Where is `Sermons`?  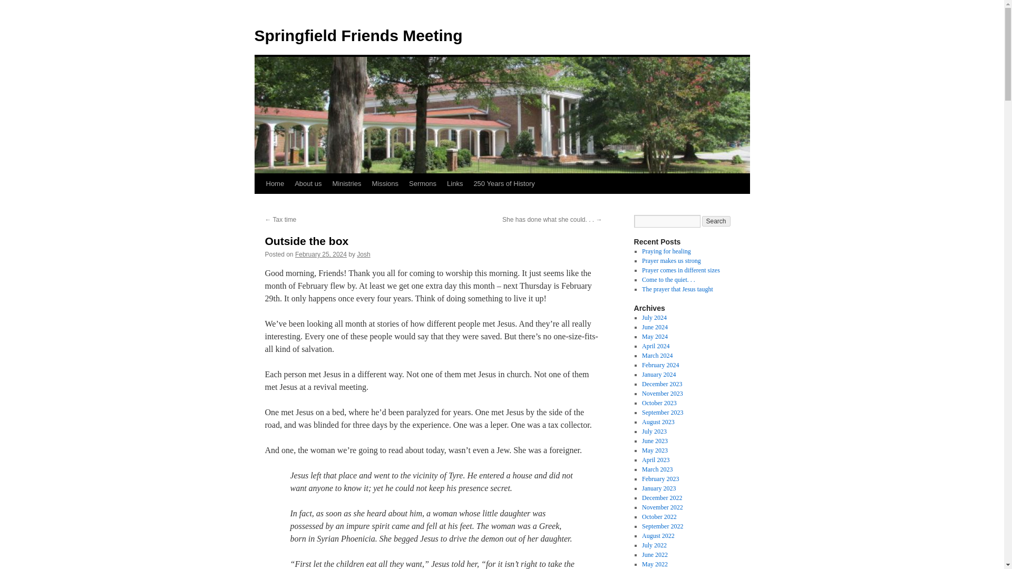
Sermons is located at coordinates (423, 184).